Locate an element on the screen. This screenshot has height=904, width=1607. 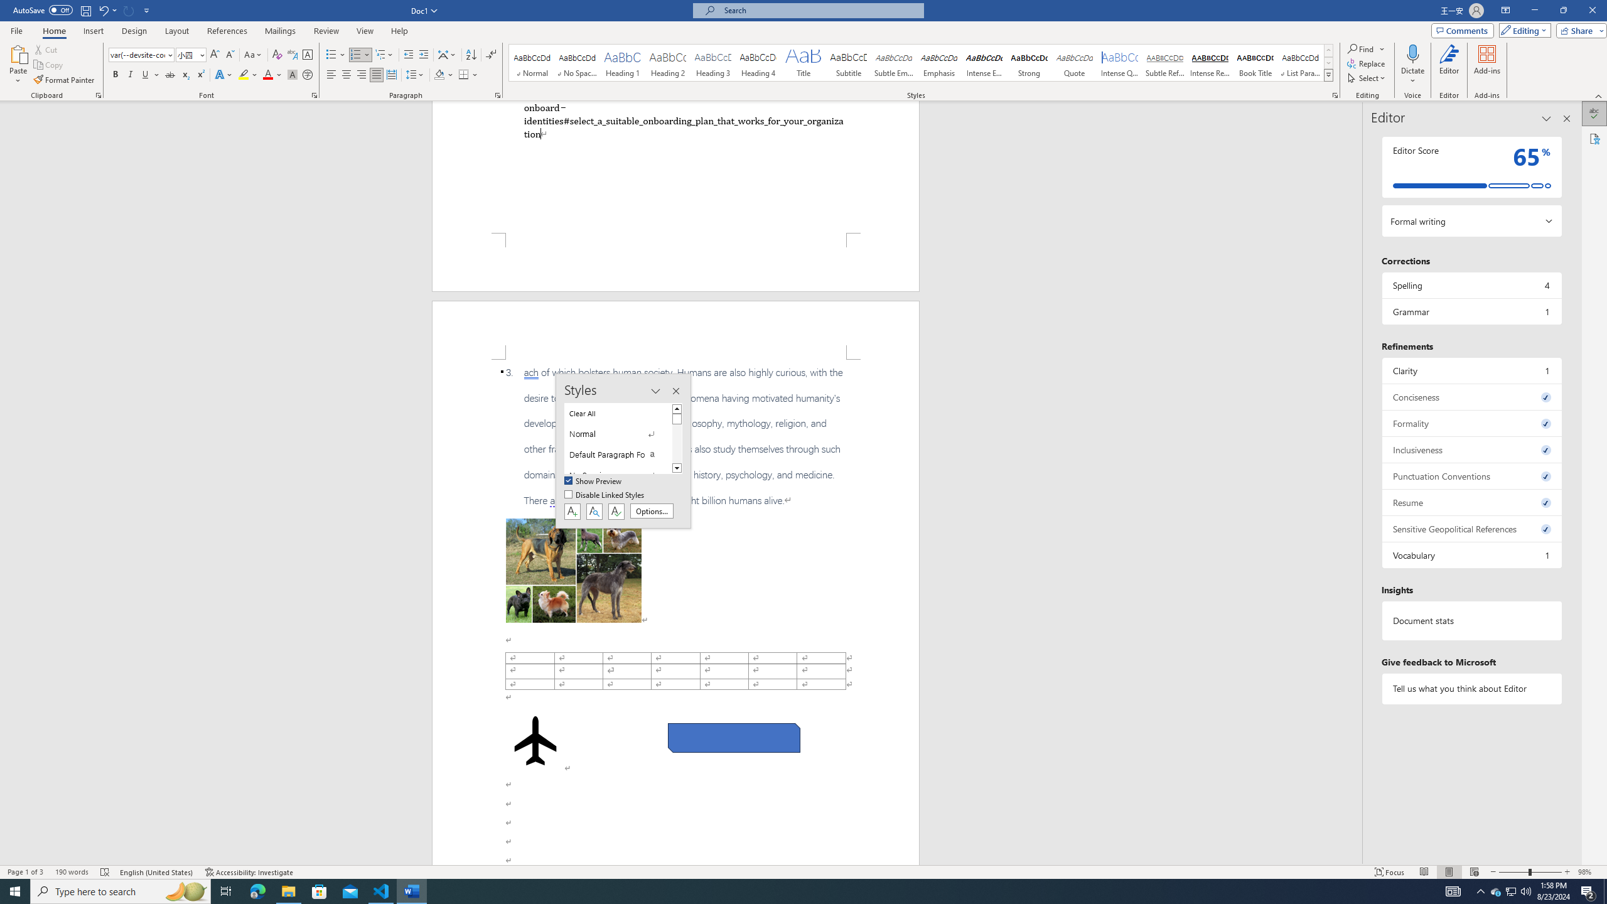
Intense Emphasis is located at coordinates (984, 63).